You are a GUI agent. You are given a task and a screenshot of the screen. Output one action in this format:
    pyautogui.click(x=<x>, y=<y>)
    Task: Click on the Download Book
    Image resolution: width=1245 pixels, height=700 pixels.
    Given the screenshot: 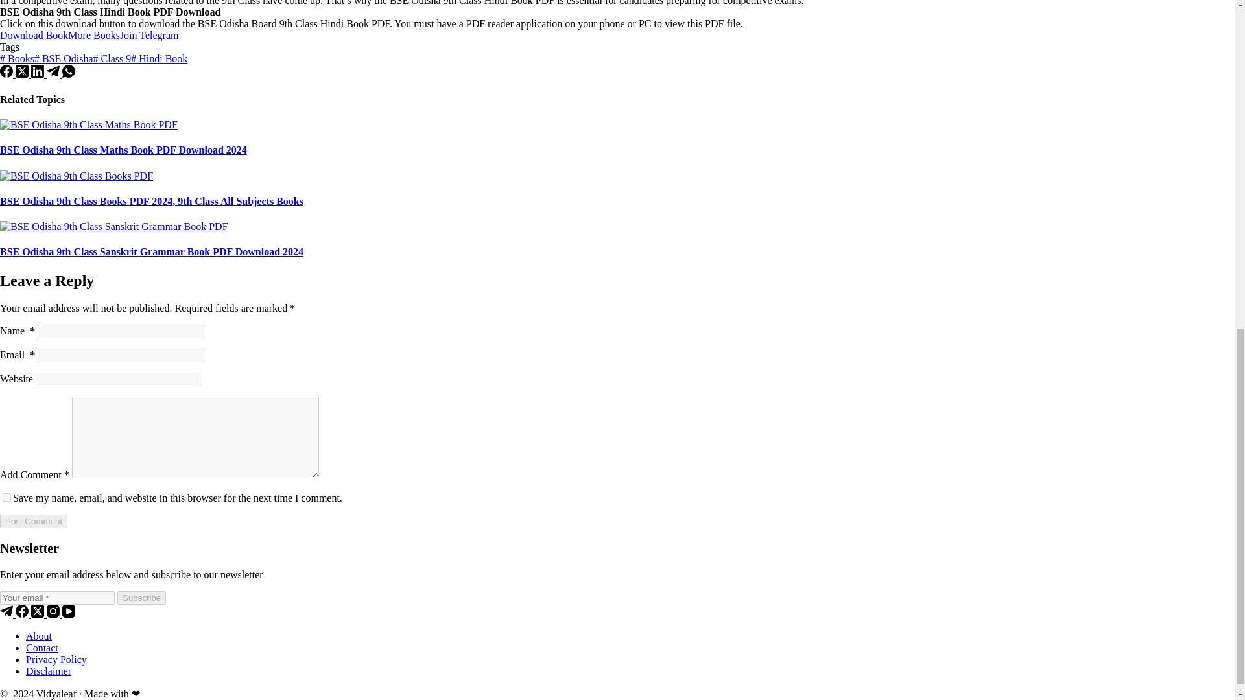 What is the action you would take?
    pyautogui.click(x=34, y=35)
    